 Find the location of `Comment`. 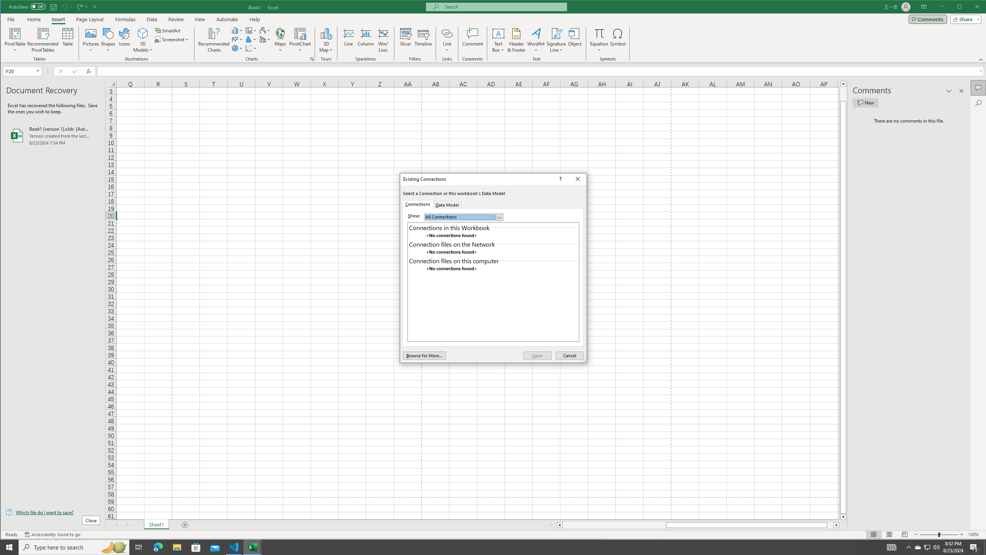

Comment is located at coordinates (473, 40).